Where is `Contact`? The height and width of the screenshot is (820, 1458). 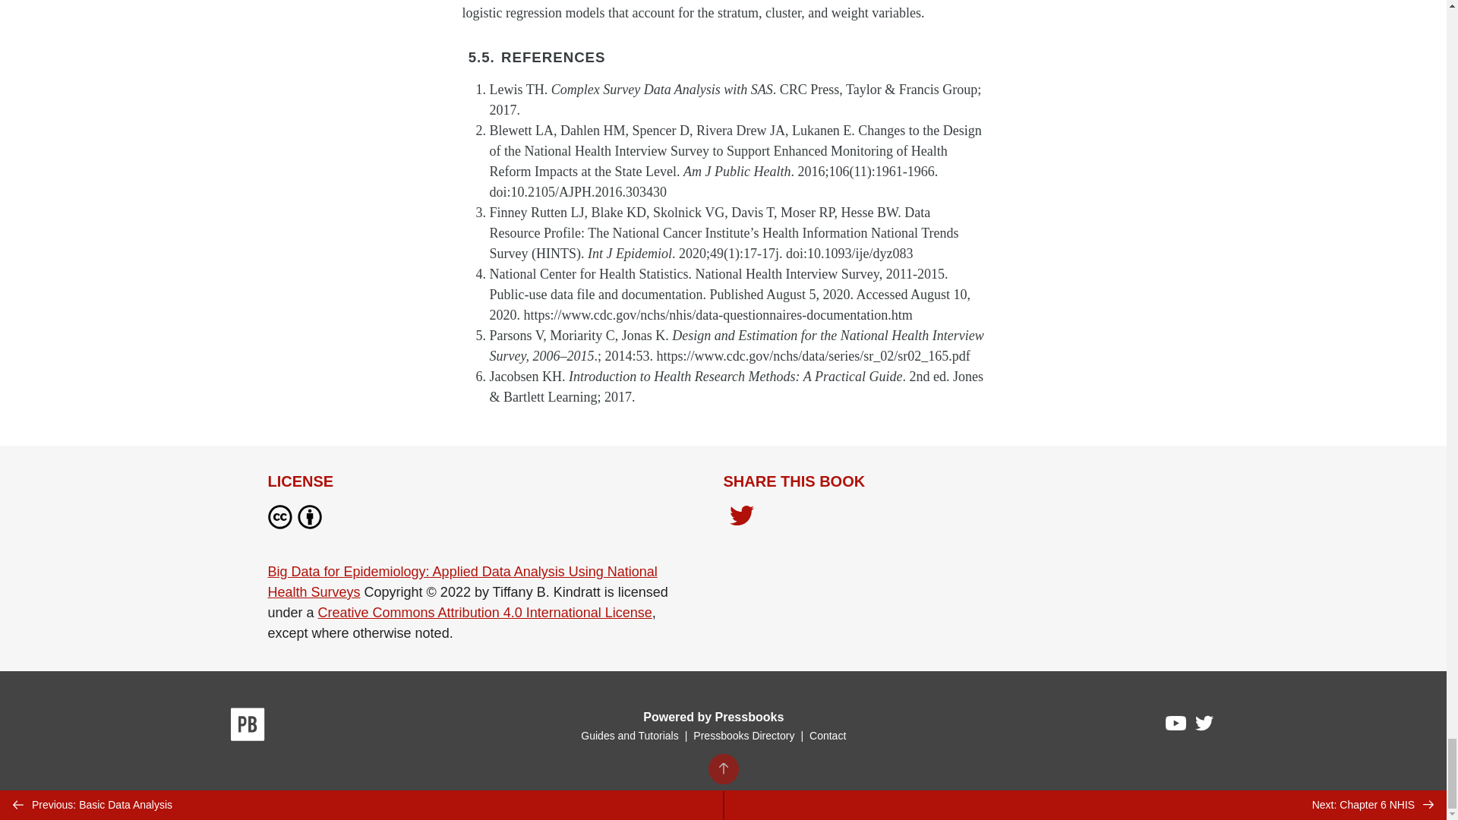 Contact is located at coordinates (827, 736).